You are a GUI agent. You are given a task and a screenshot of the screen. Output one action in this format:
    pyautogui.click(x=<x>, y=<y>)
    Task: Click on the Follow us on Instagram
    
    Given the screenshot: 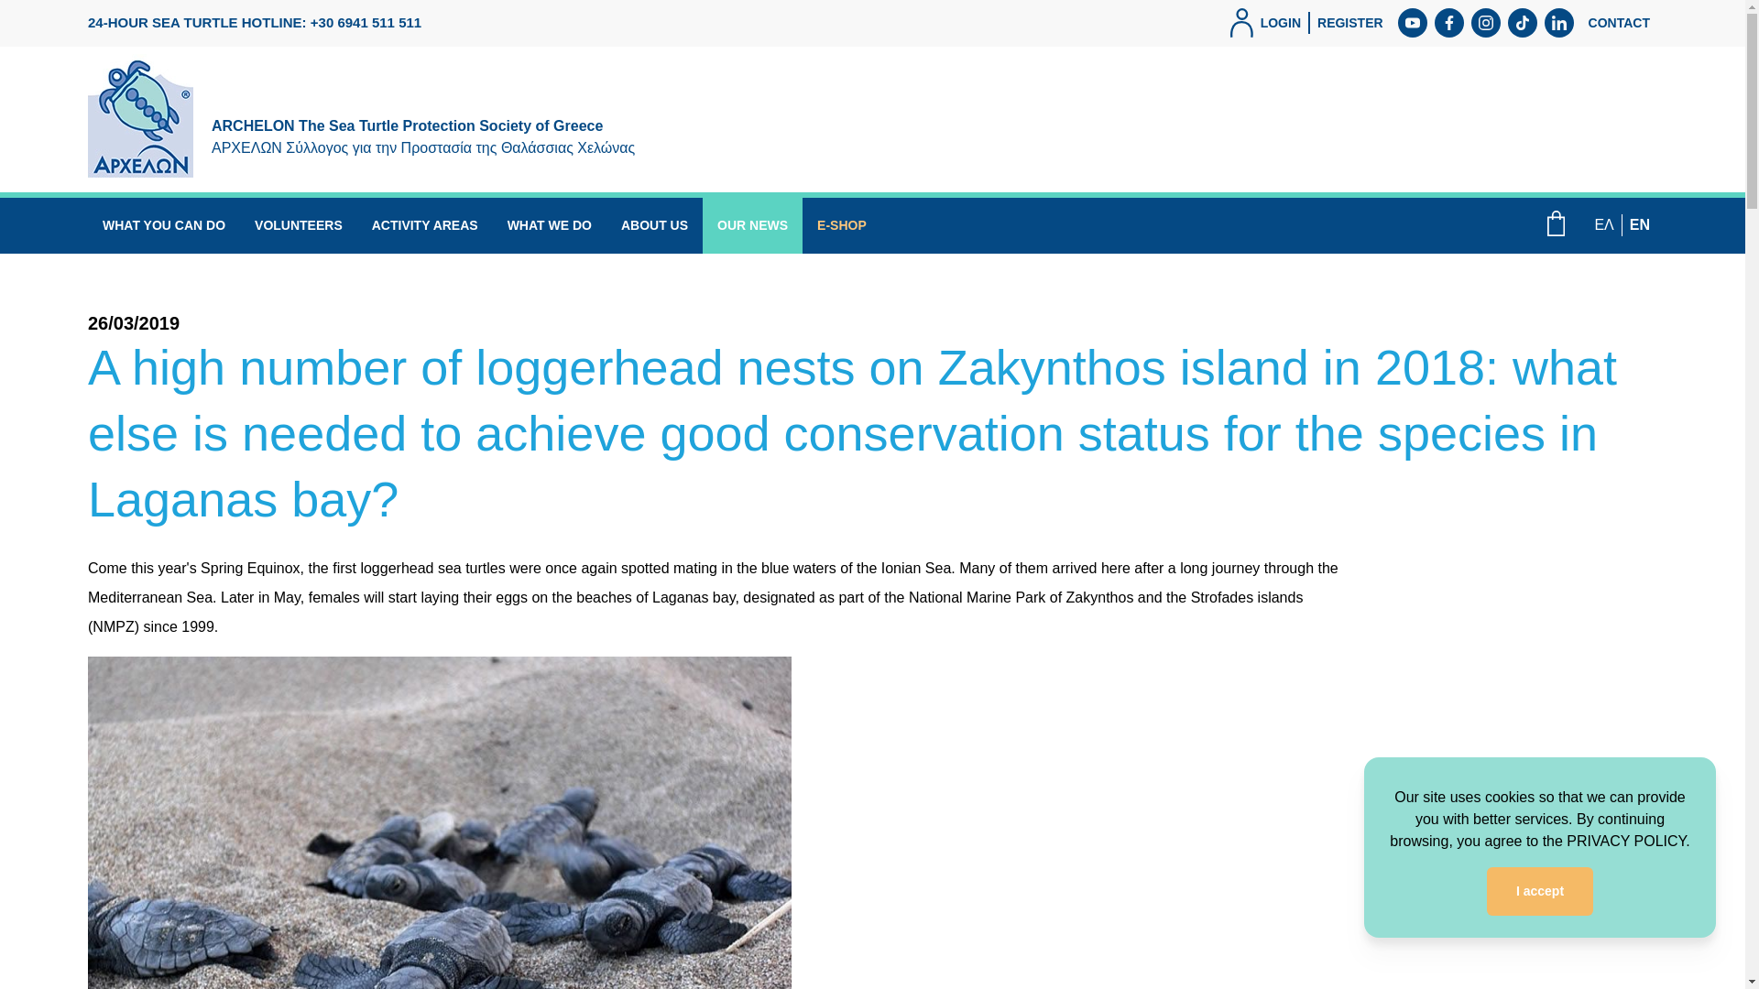 What is the action you would take?
    pyautogui.click(x=1485, y=22)
    